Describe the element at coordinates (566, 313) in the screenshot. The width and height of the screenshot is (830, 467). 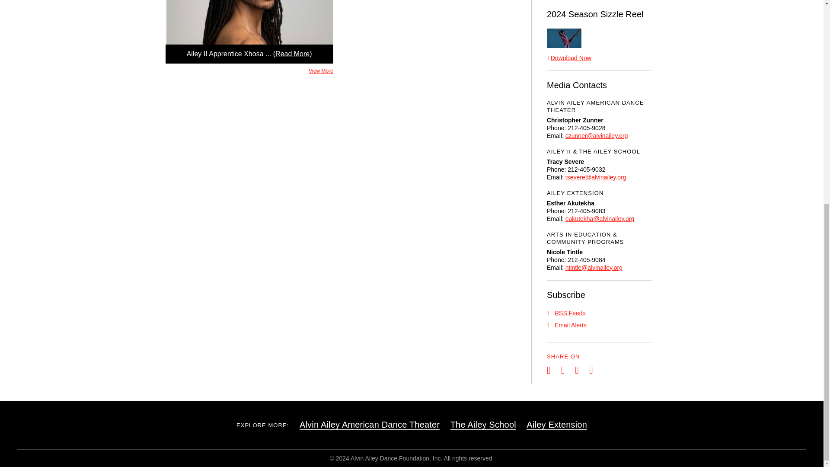
I see `RSS Feeds` at that location.